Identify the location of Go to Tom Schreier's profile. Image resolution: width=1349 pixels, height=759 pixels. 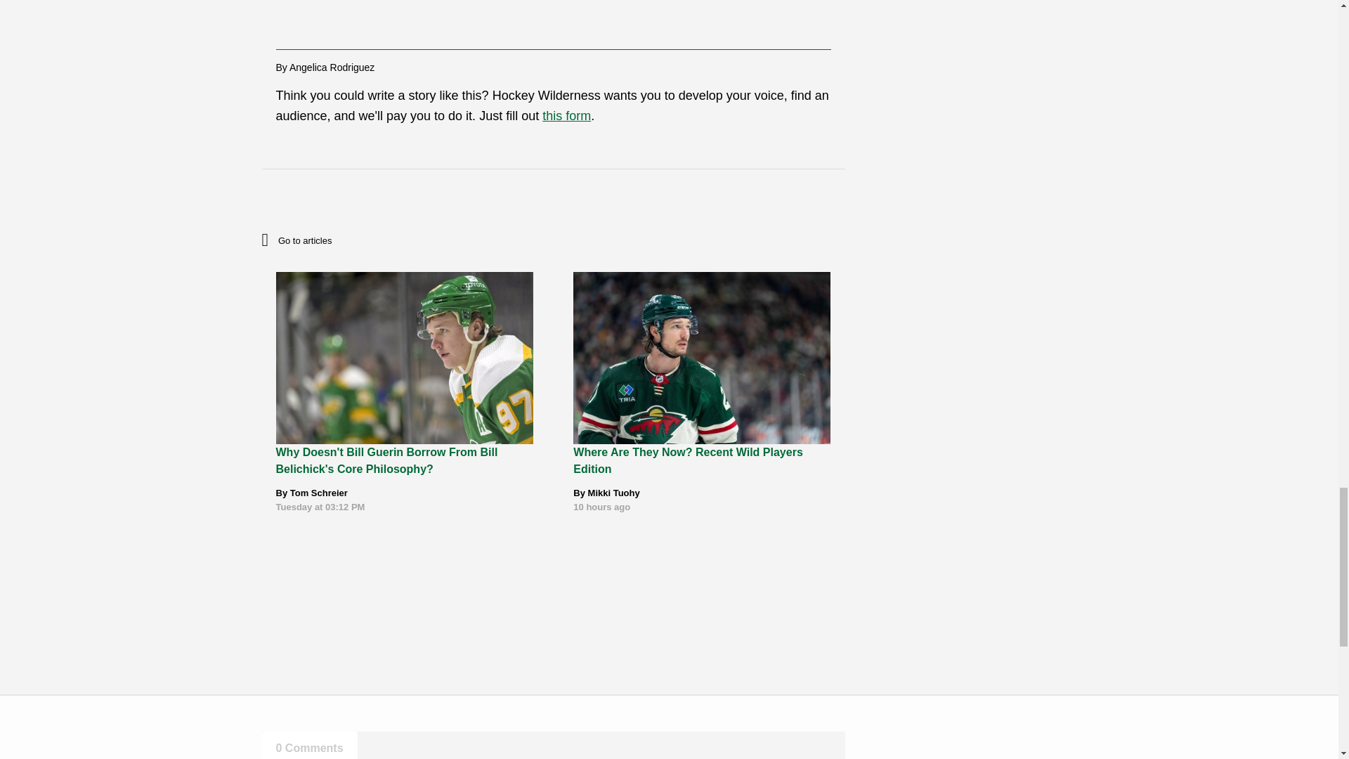
(319, 493).